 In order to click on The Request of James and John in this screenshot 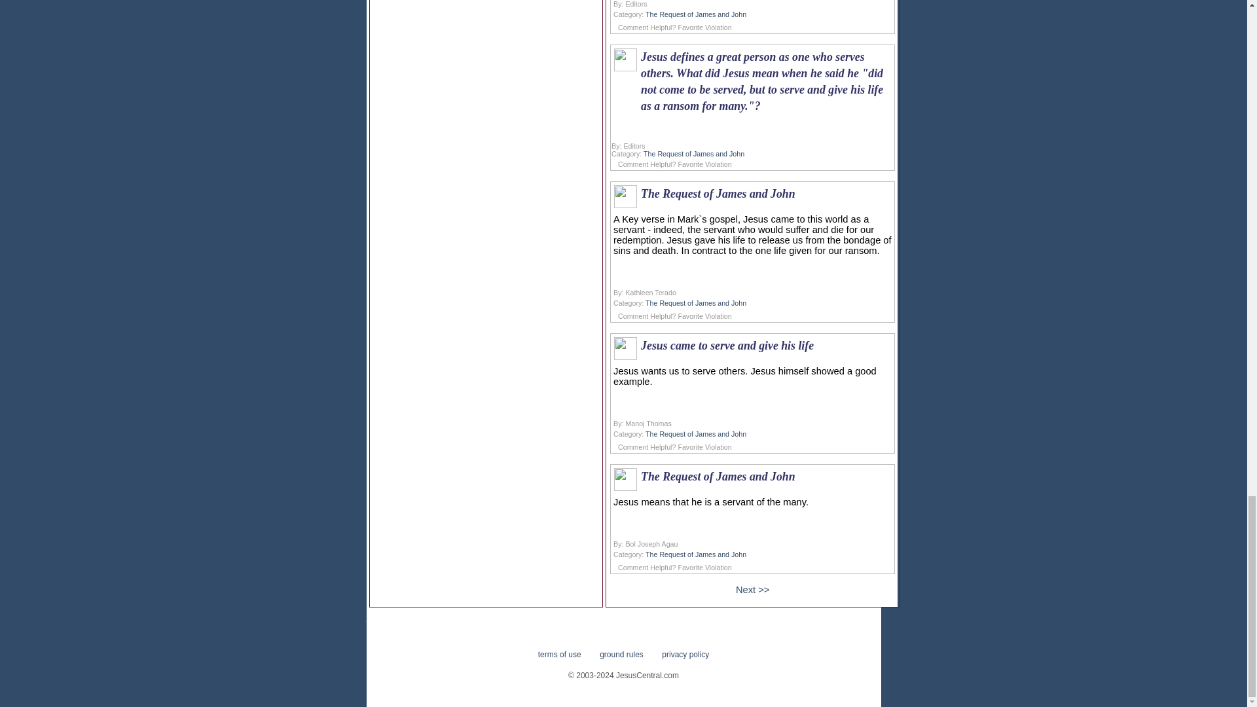, I will do `click(696, 14)`.